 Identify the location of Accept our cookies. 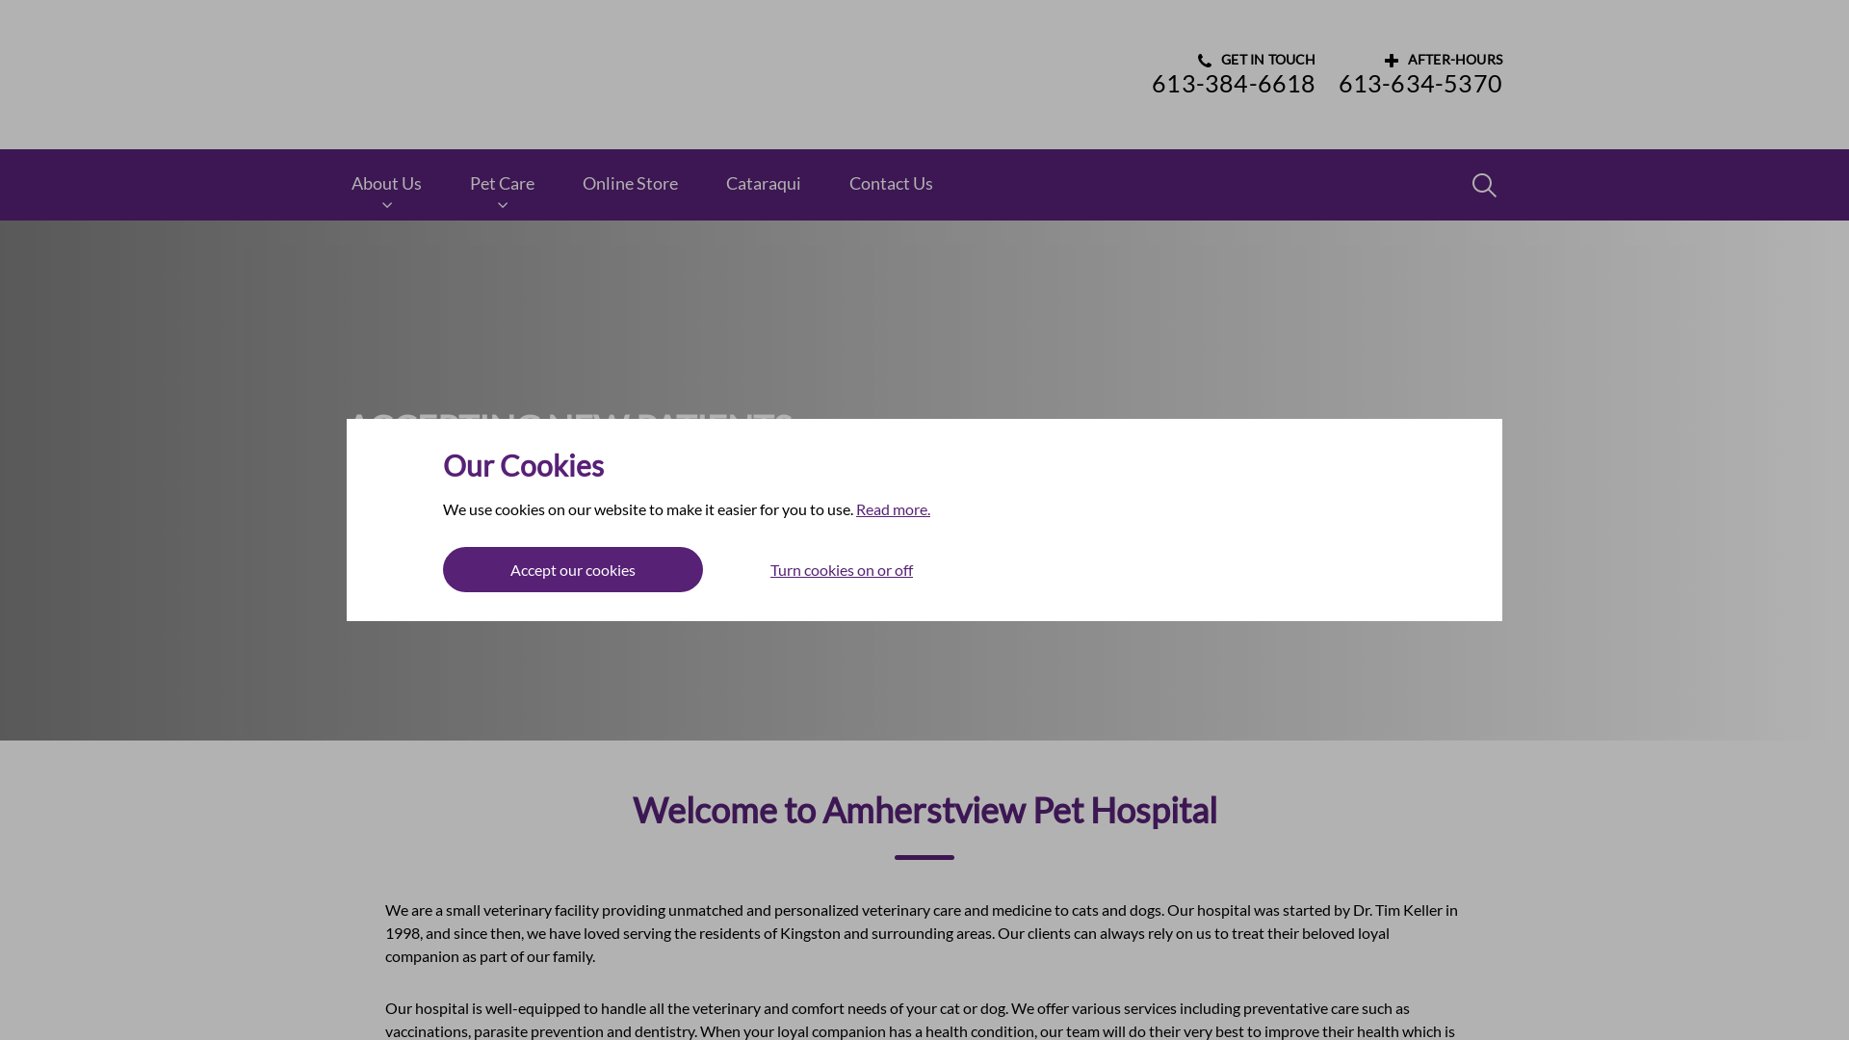
(573, 570).